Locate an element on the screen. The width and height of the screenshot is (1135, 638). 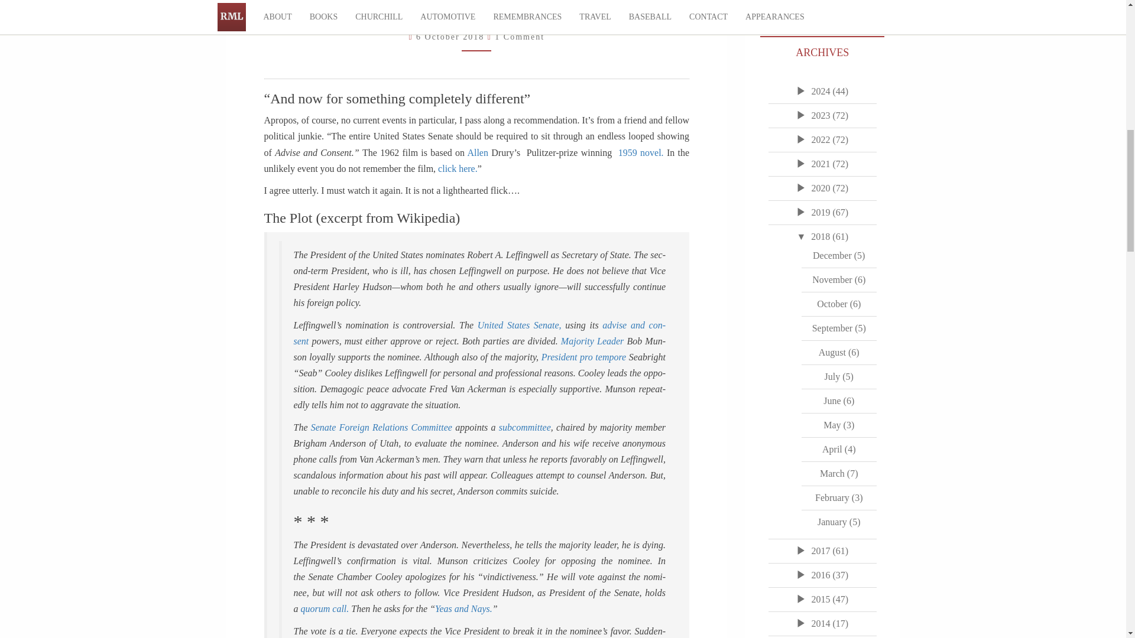
Yeas and Nays. is located at coordinates (463, 608).